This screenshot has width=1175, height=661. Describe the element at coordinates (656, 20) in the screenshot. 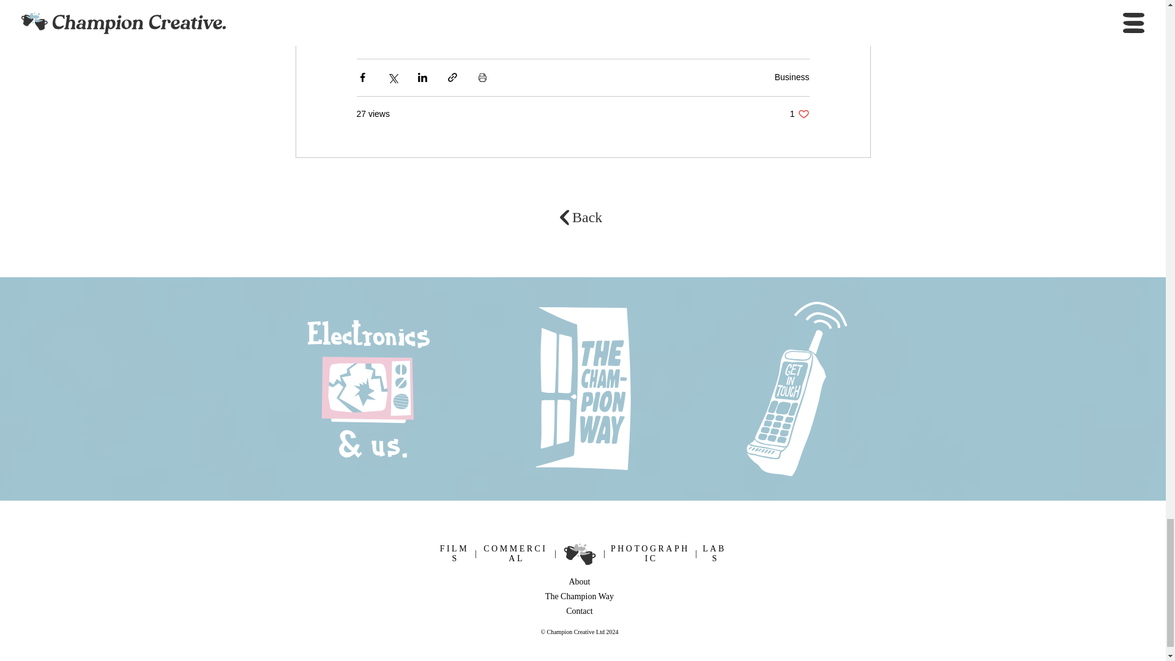

I see `The Champion Way` at that location.